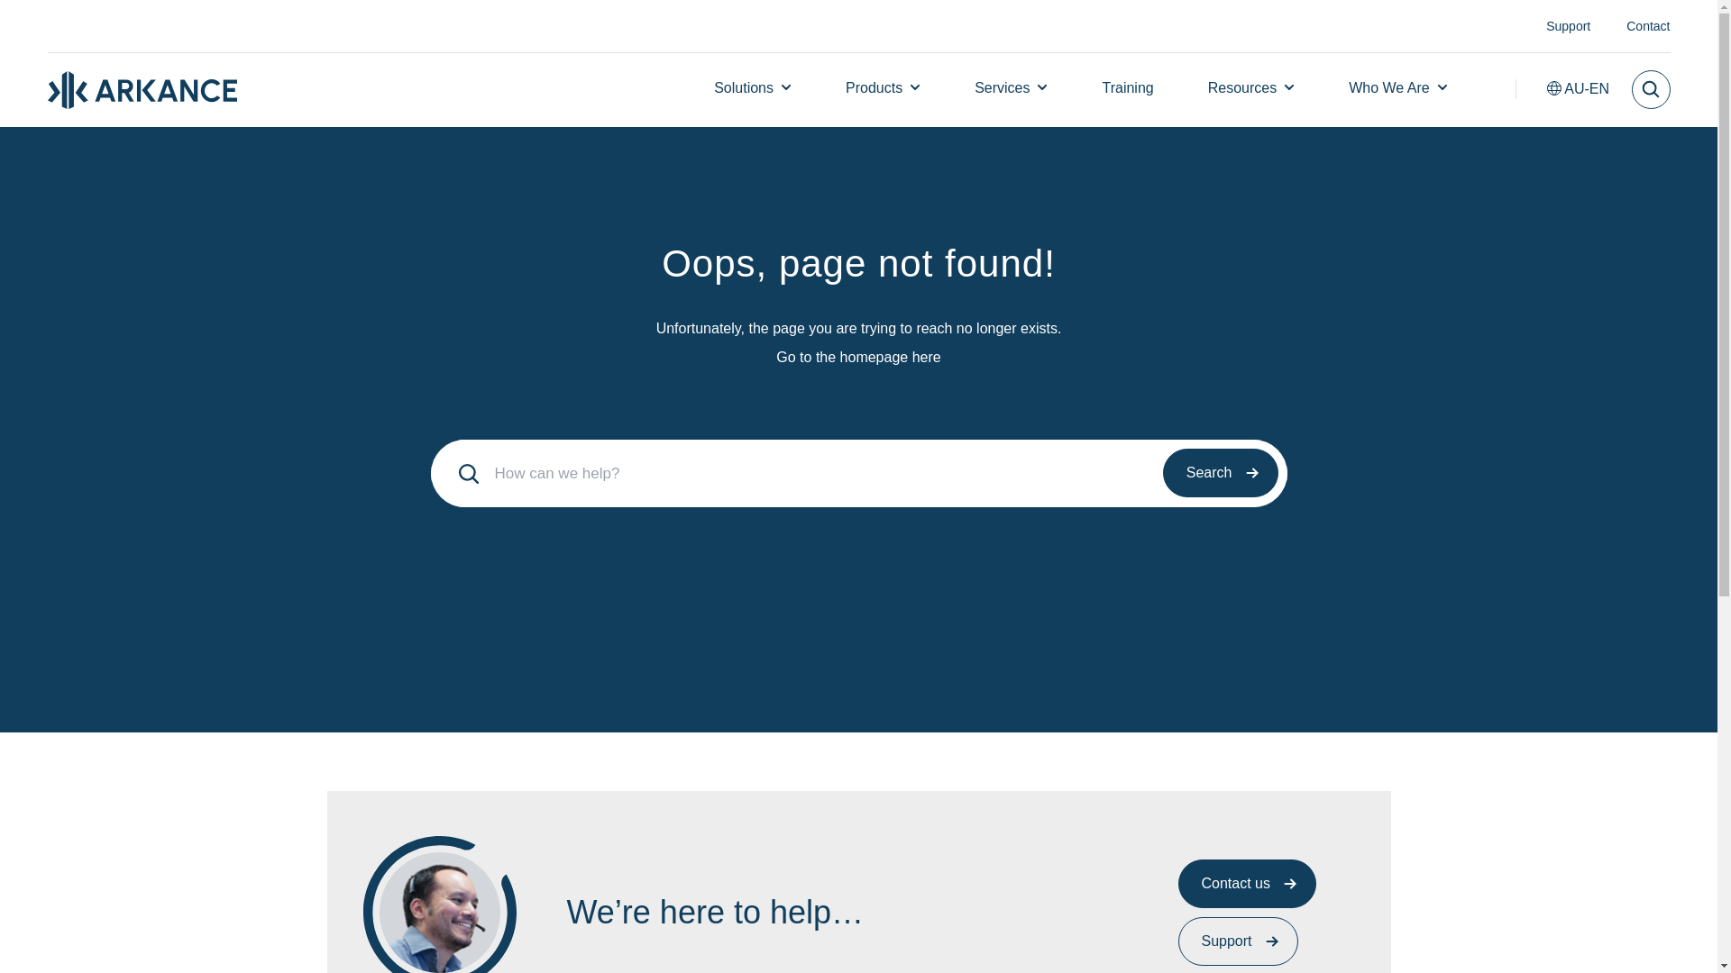 This screenshot has height=973, width=1731. I want to click on Resources, so click(1242, 86).